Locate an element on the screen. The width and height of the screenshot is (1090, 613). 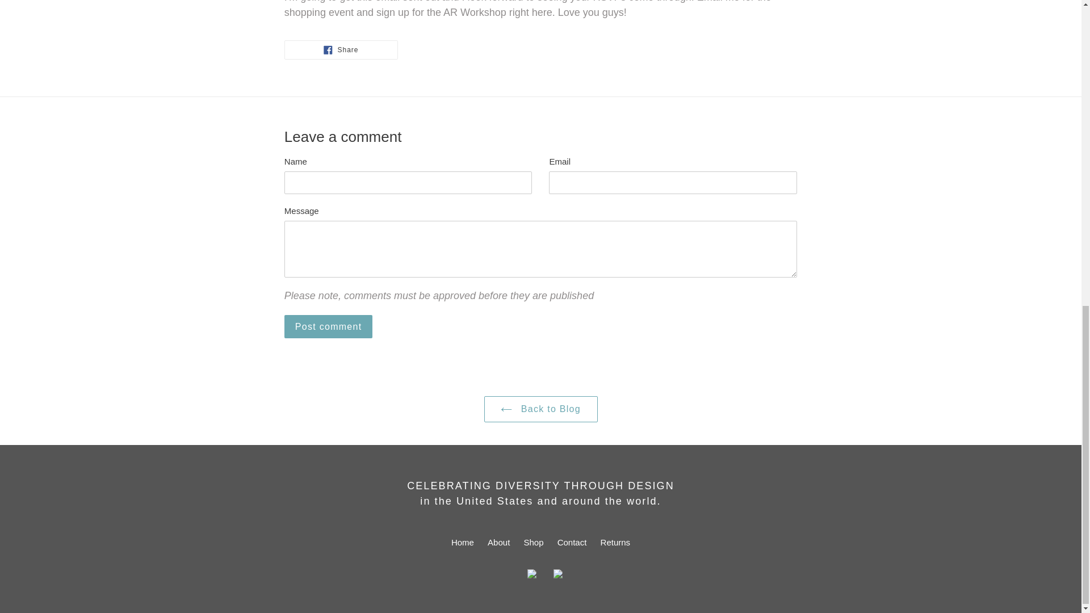
Contact is located at coordinates (572, 543).